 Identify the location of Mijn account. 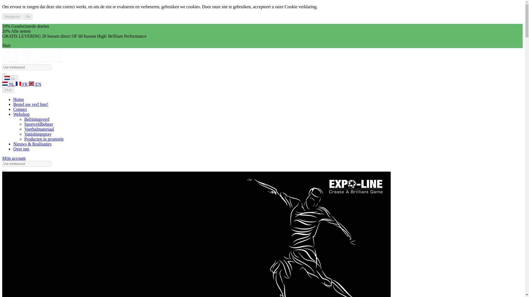
(14, 158).